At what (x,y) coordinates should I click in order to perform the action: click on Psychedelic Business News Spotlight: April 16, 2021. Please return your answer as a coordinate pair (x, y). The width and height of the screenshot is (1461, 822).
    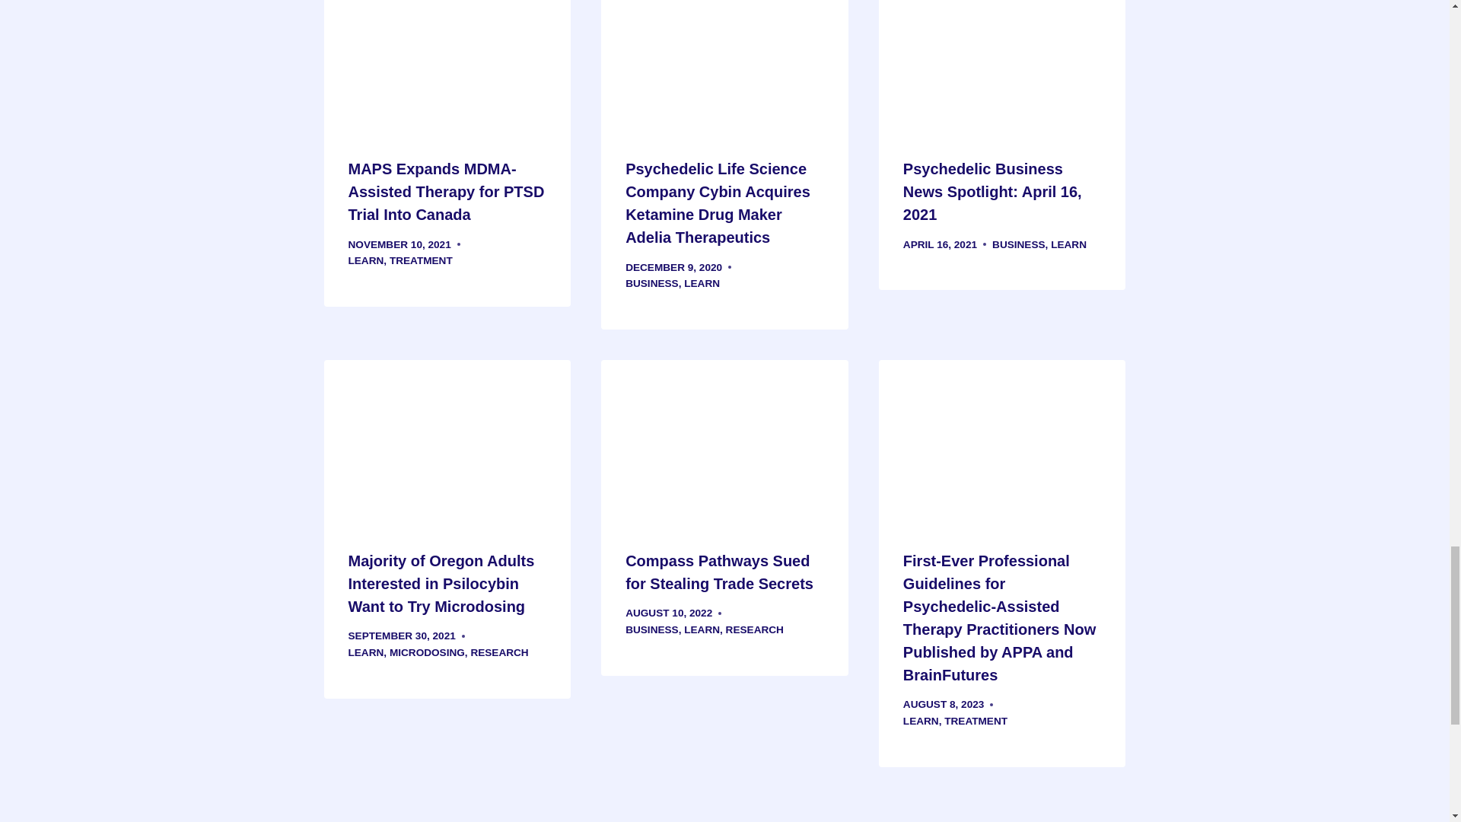
    Looking at the image, I should click on (992, 191).